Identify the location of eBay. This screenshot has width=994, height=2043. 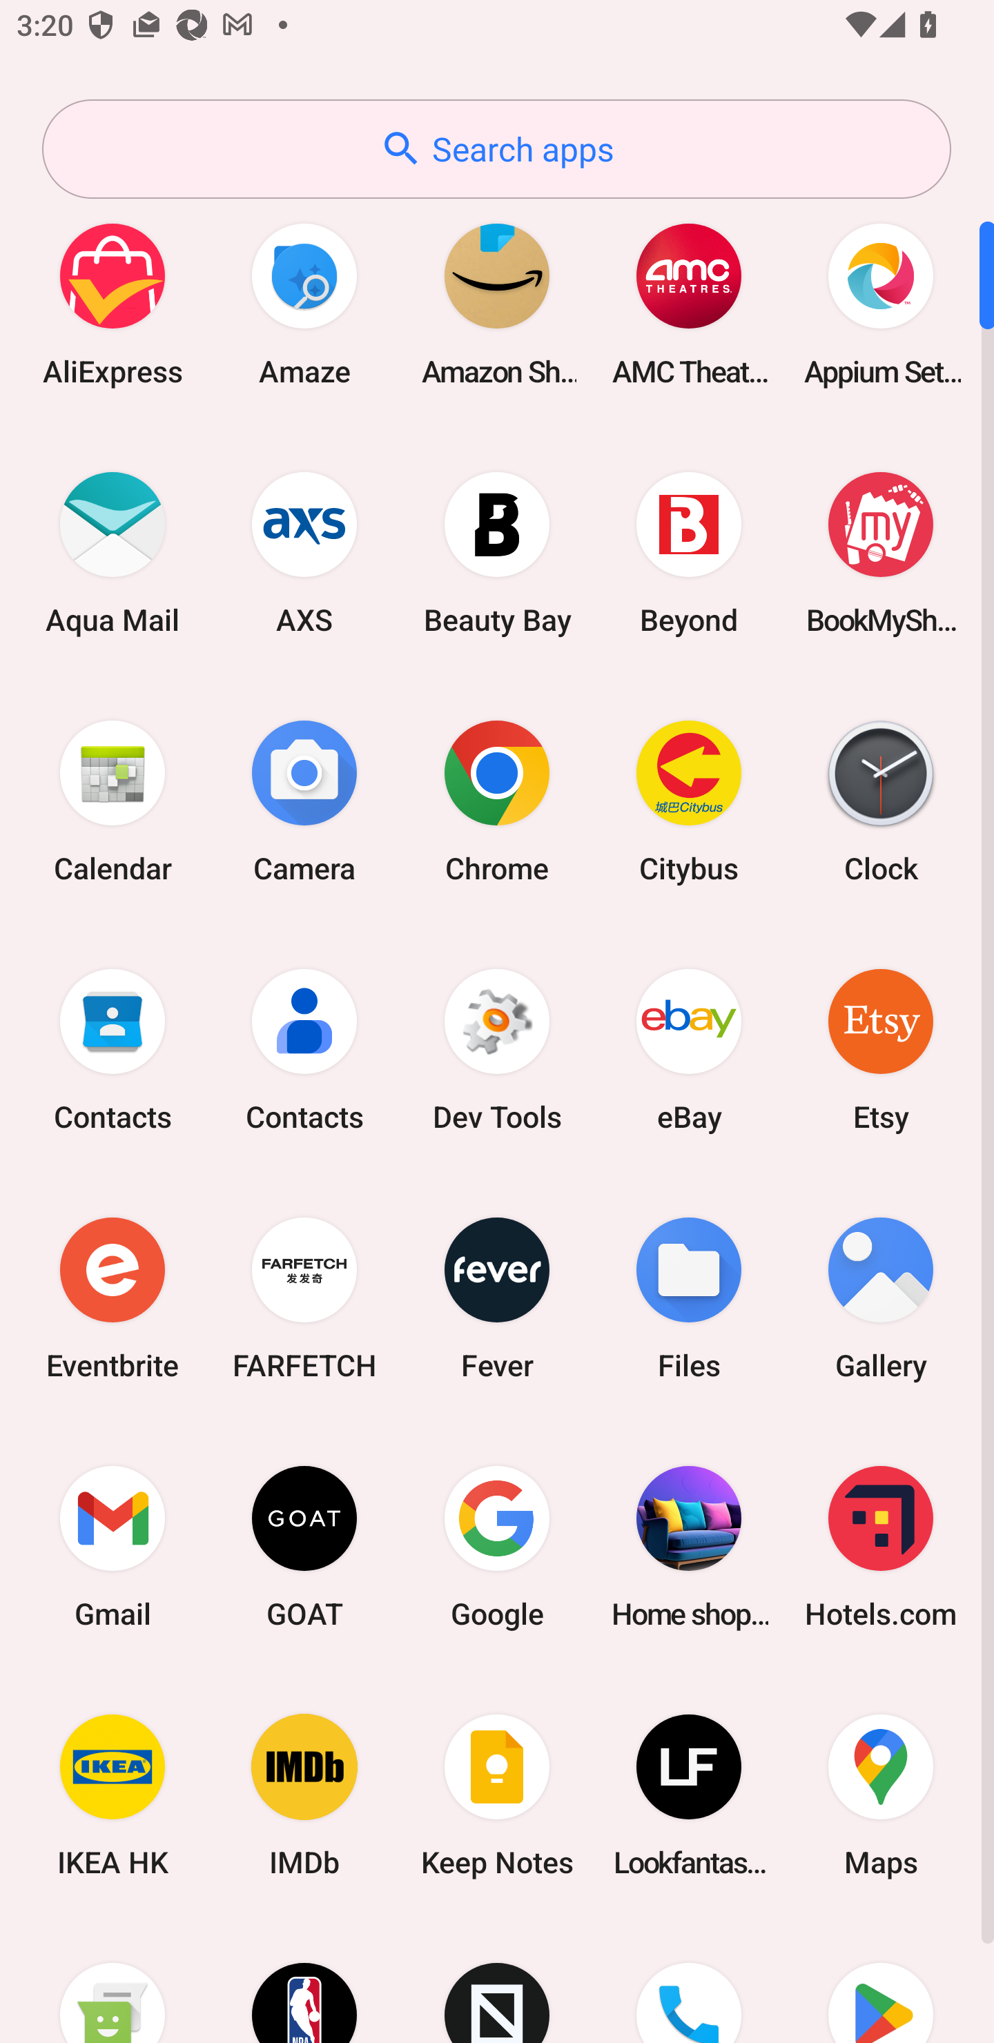
(689, 1049).